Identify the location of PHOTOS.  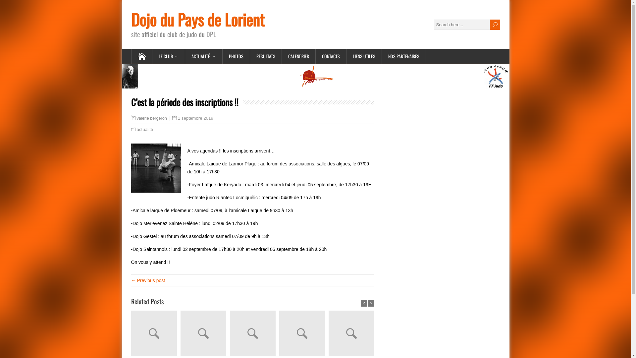
(237, 56).